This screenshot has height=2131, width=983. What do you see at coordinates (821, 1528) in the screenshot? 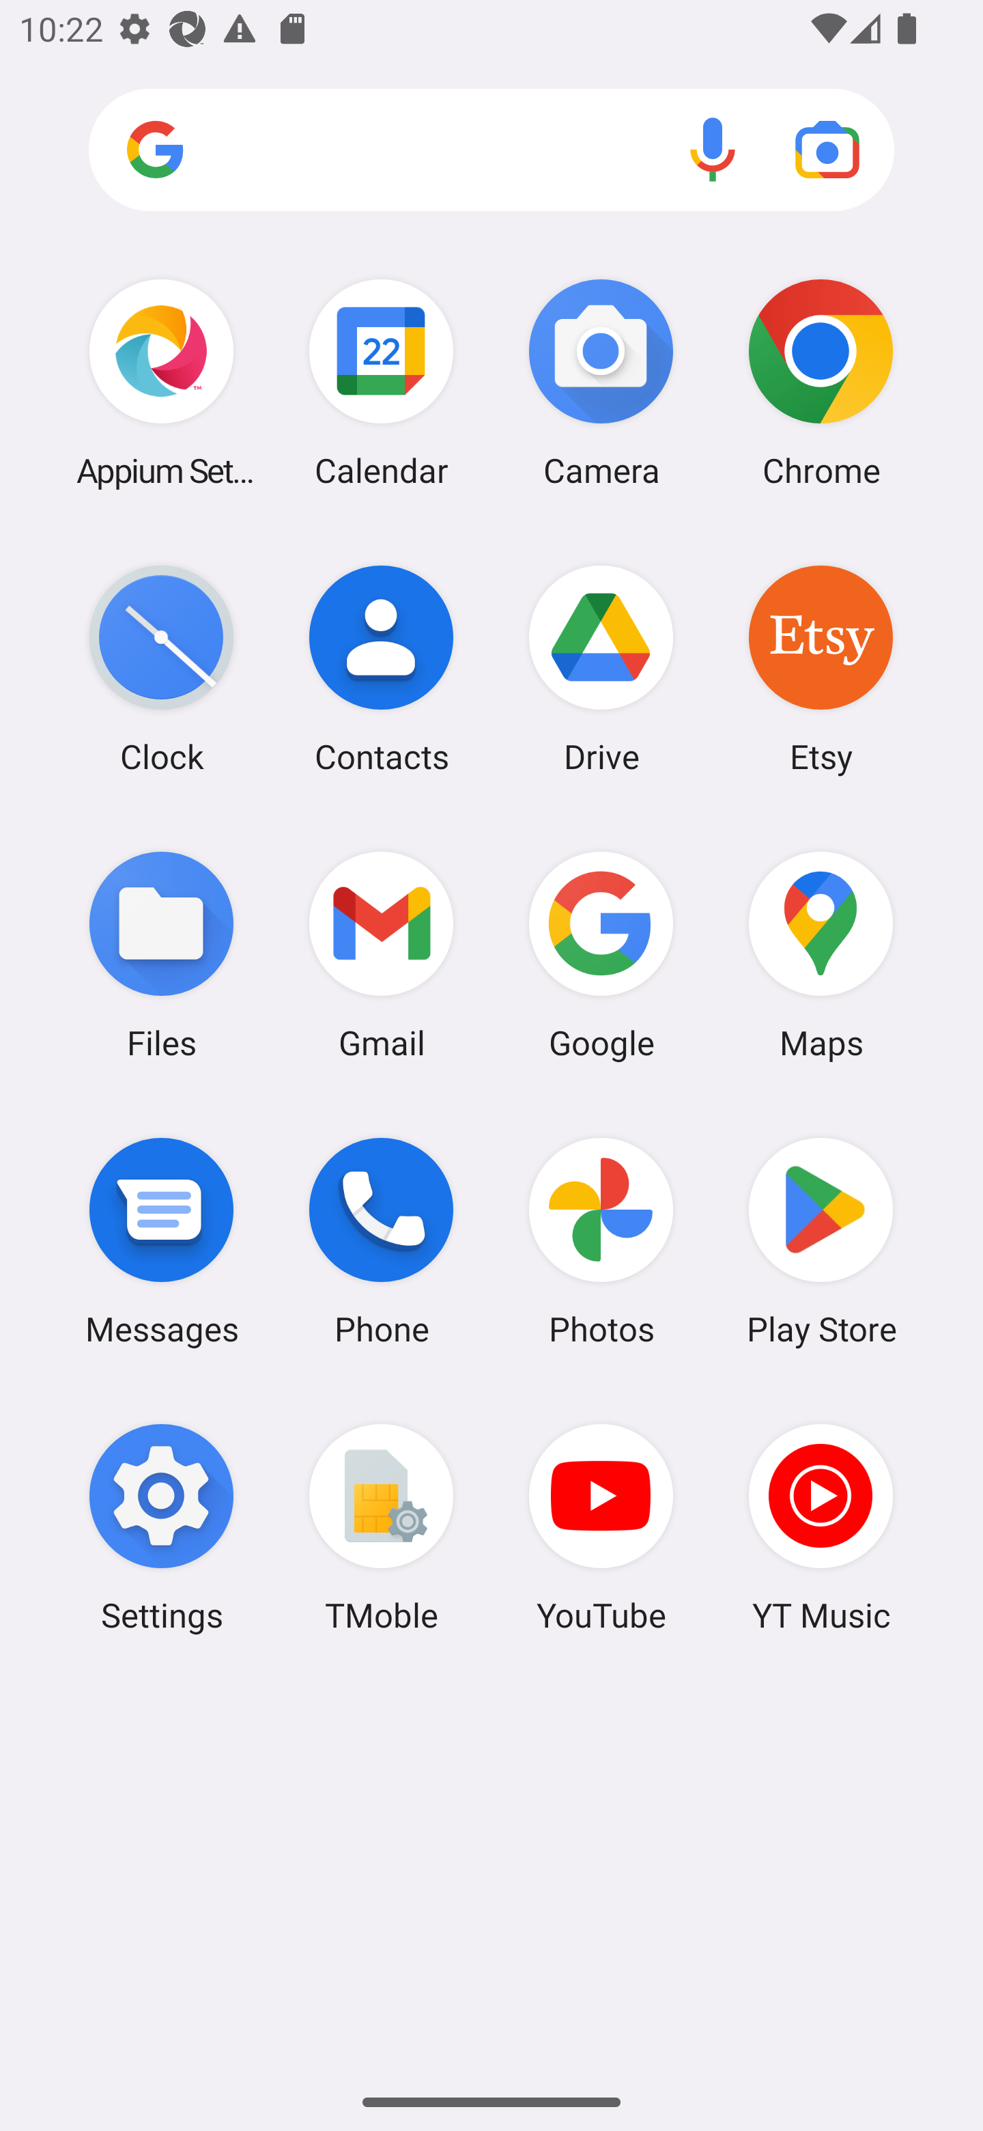
I see `YT Music` at bounding box center [821, 1528].